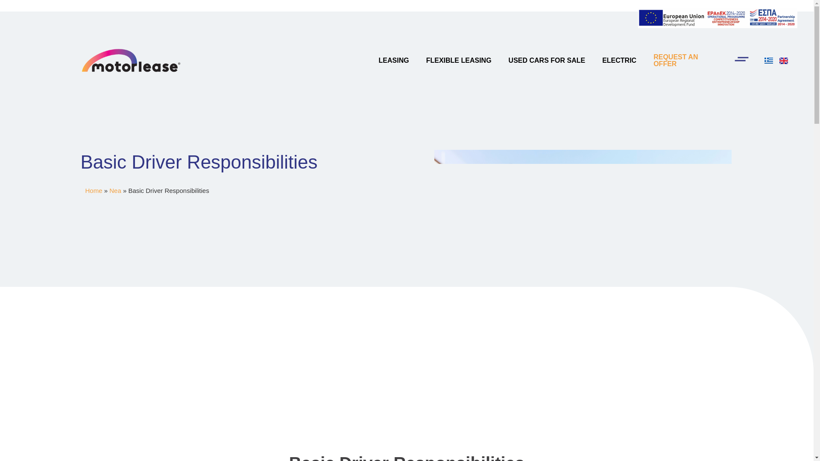 The height and width of the screenshot is (461, 820). What do you see at coordinates (115, 190) in the screenshot?
I see `Nea` at bounding box center [115, 190].